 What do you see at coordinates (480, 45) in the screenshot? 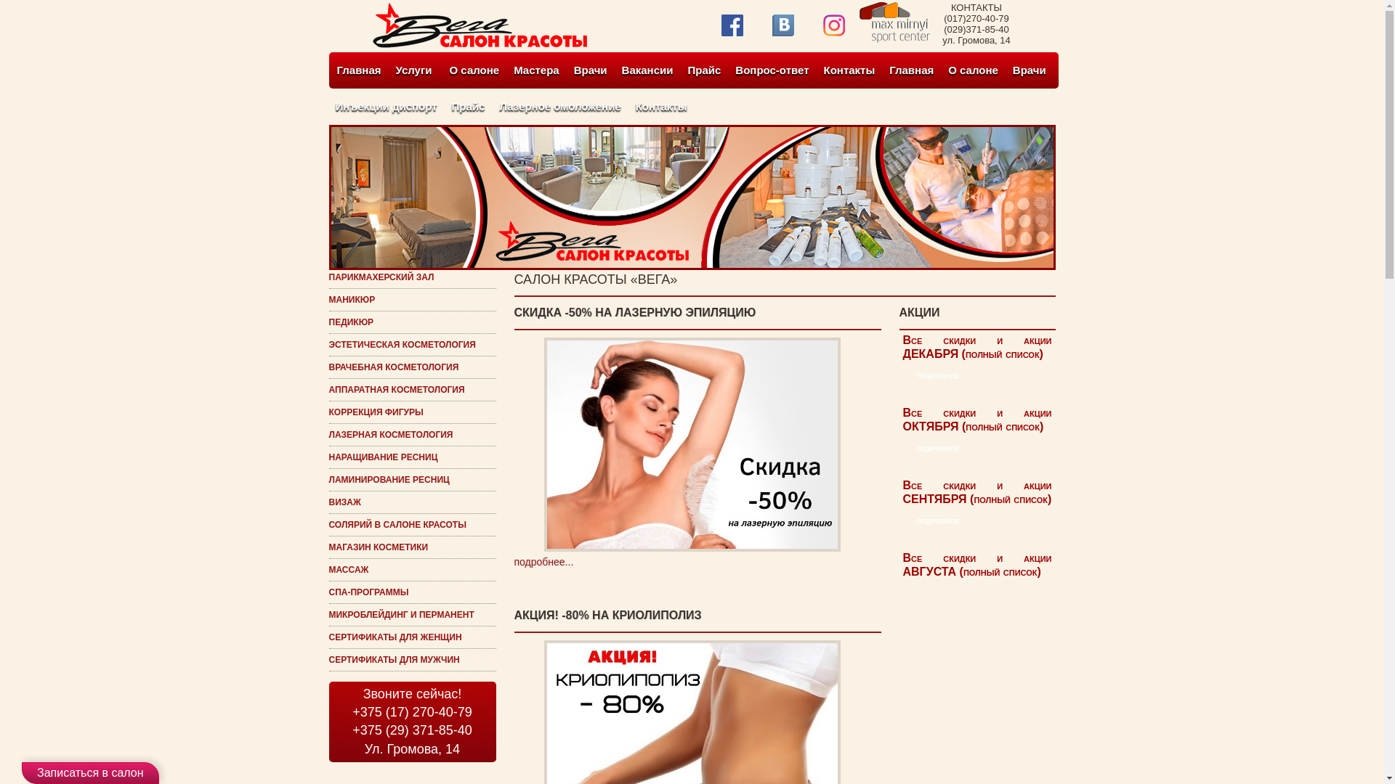
I see `vegasalon.by` at bounding box center [480, 45].